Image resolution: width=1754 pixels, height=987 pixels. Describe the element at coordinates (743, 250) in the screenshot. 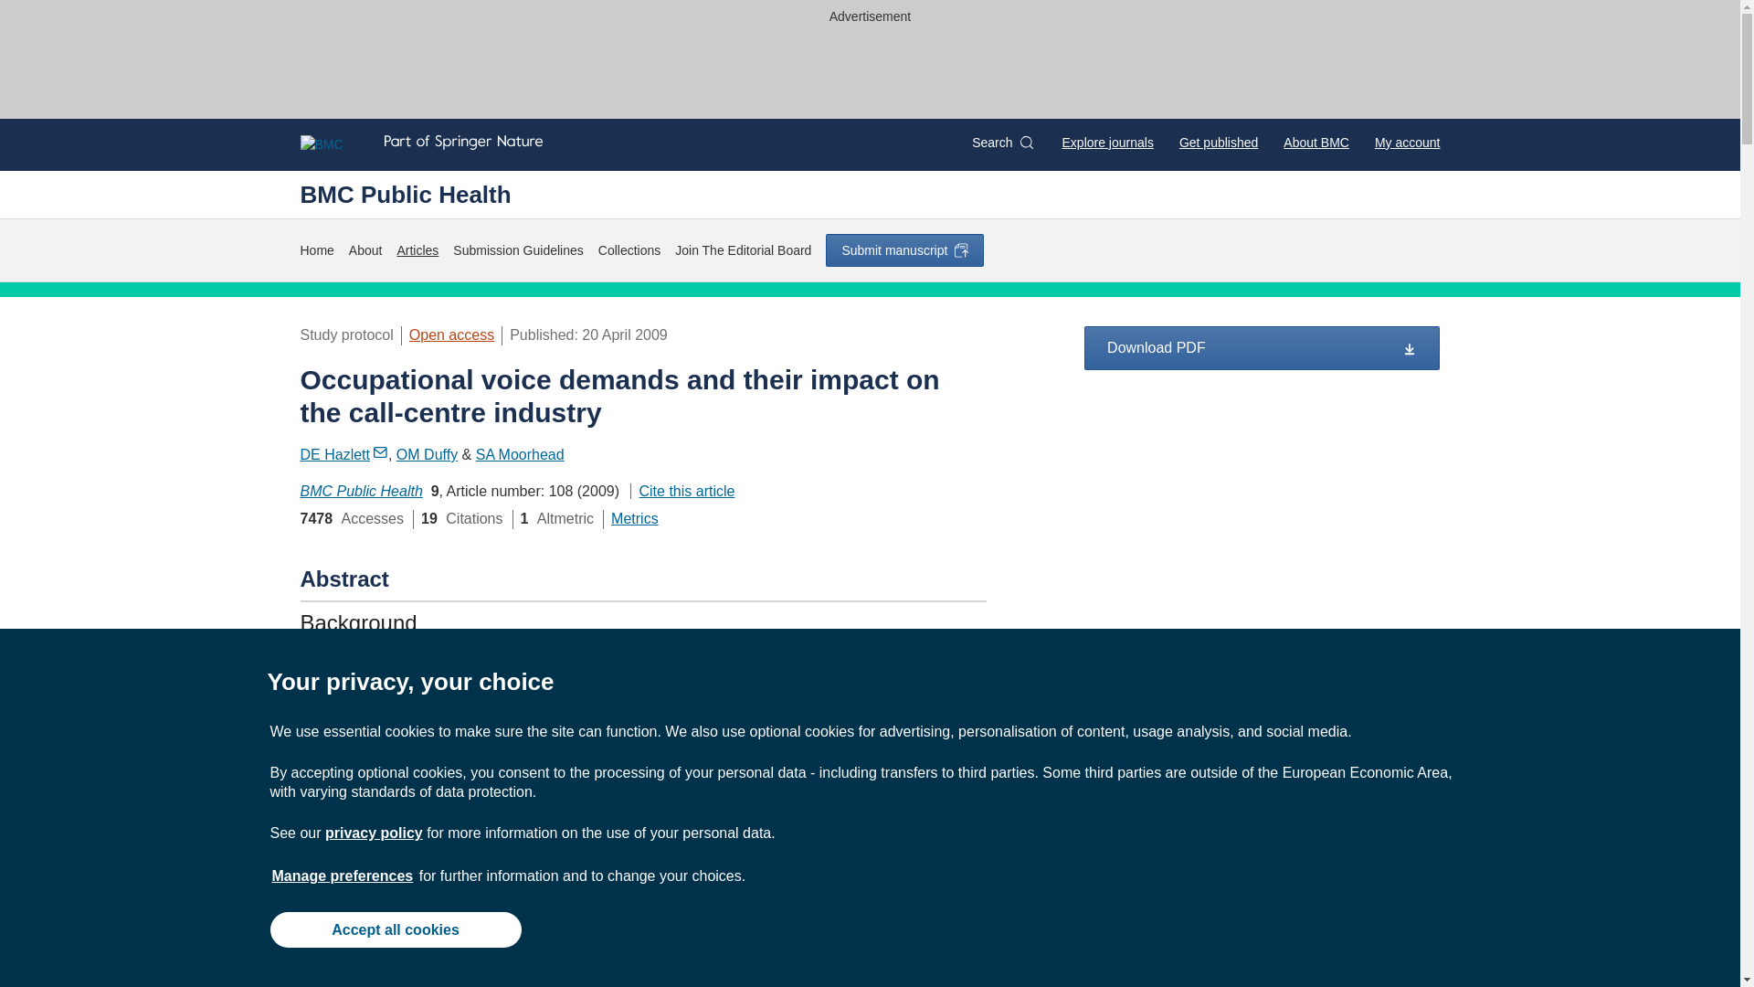

I see `Join The Editorial Board` at that location.